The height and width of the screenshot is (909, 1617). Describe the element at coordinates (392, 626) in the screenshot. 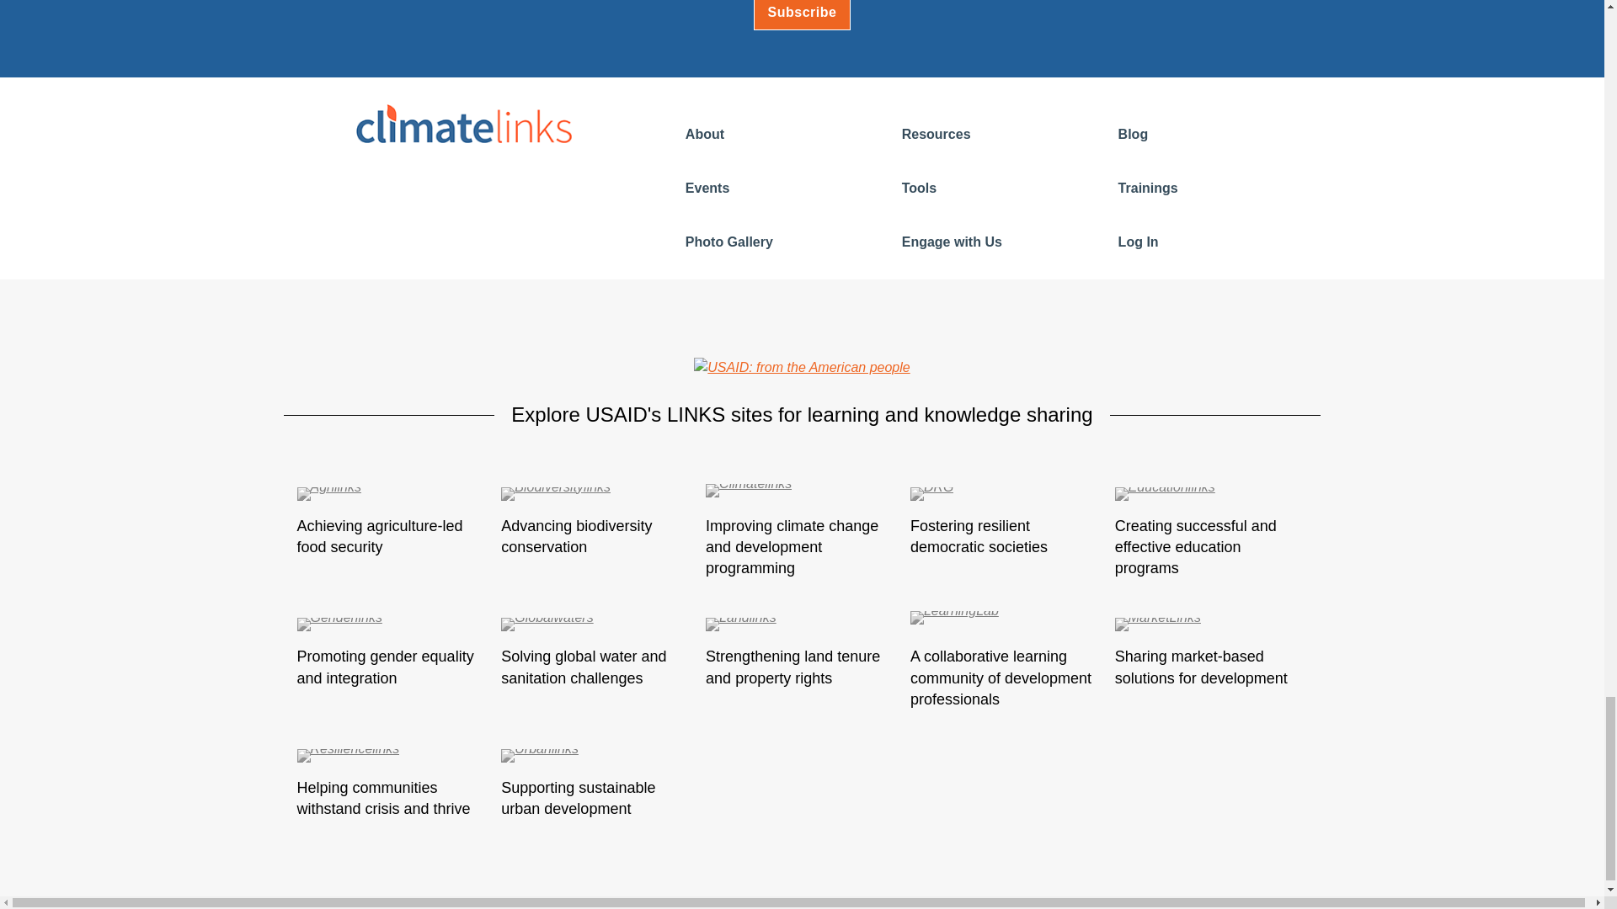

I see `Go to Genderlinks` at that location.